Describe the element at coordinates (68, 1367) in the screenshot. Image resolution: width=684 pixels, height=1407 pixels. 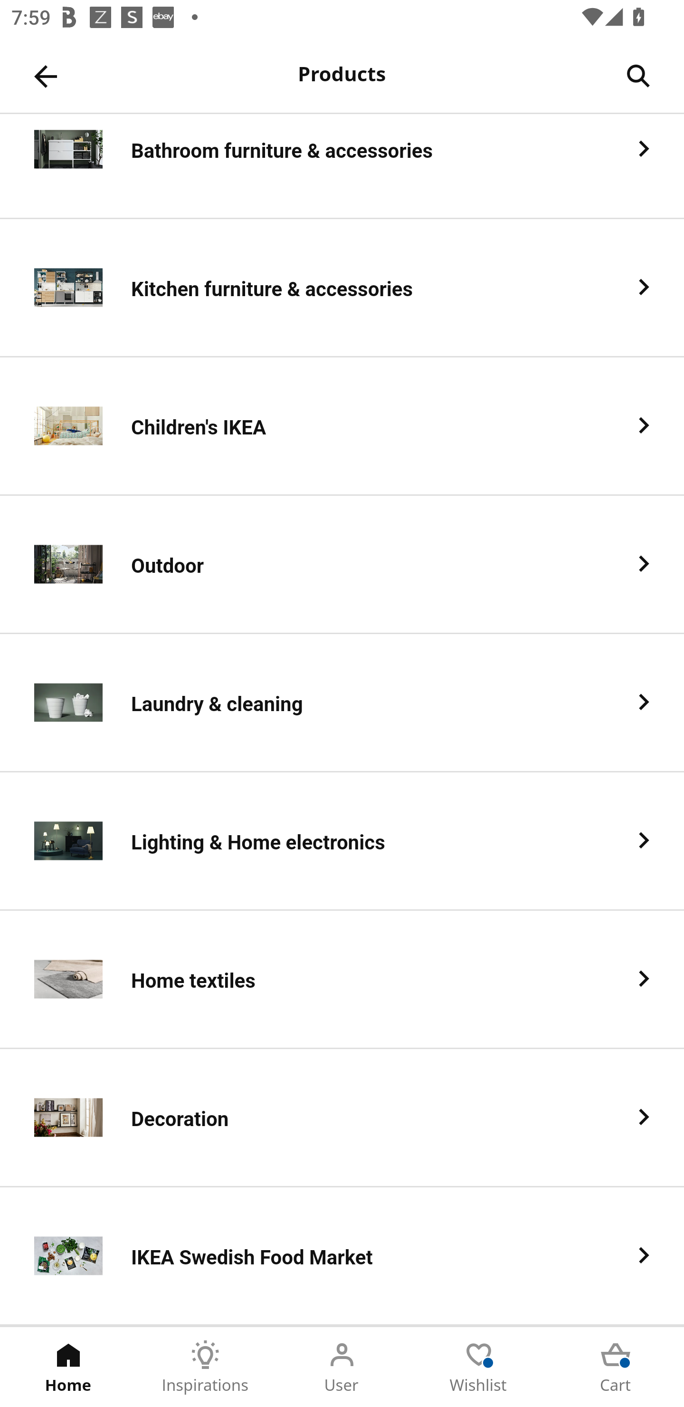
I see `Home
Tab 1 of 5` at that location.